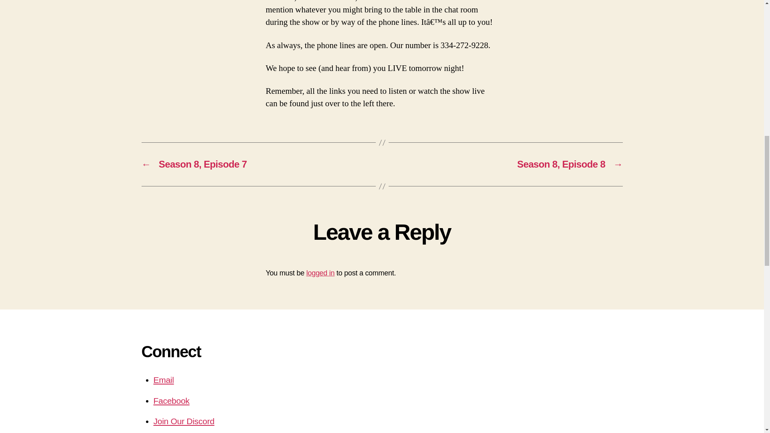  Describe the element at coordinates (321, 273) in the screenshot. I see `logged in` at that location.